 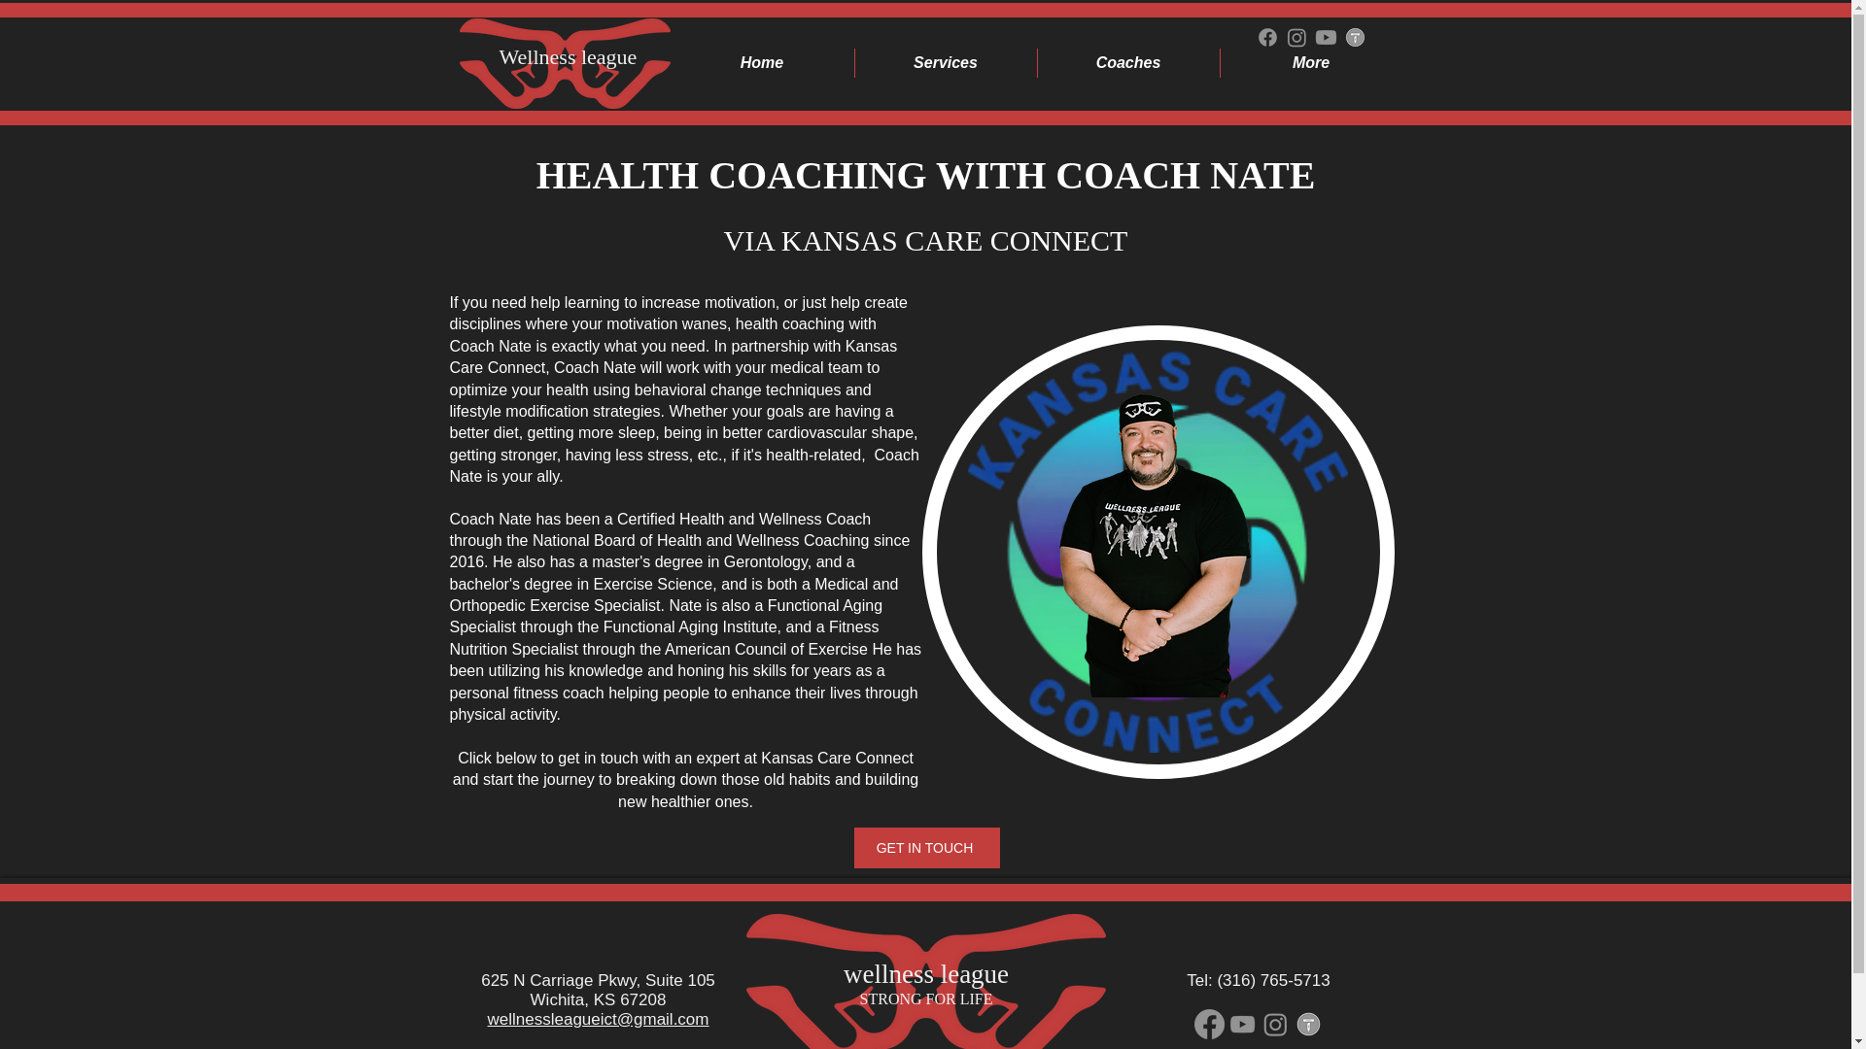 What do you see at coordinates (925, 974) in the screenshot?
I see `wellness league` at bounding box center [925, 974].